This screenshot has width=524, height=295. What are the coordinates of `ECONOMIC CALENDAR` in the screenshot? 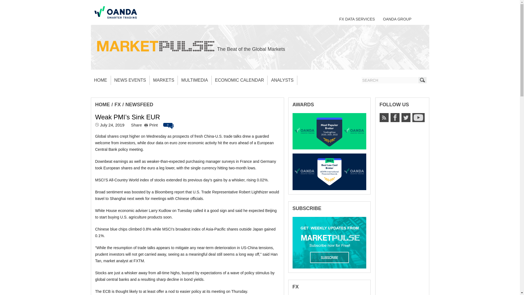 It's located at (240, 80).